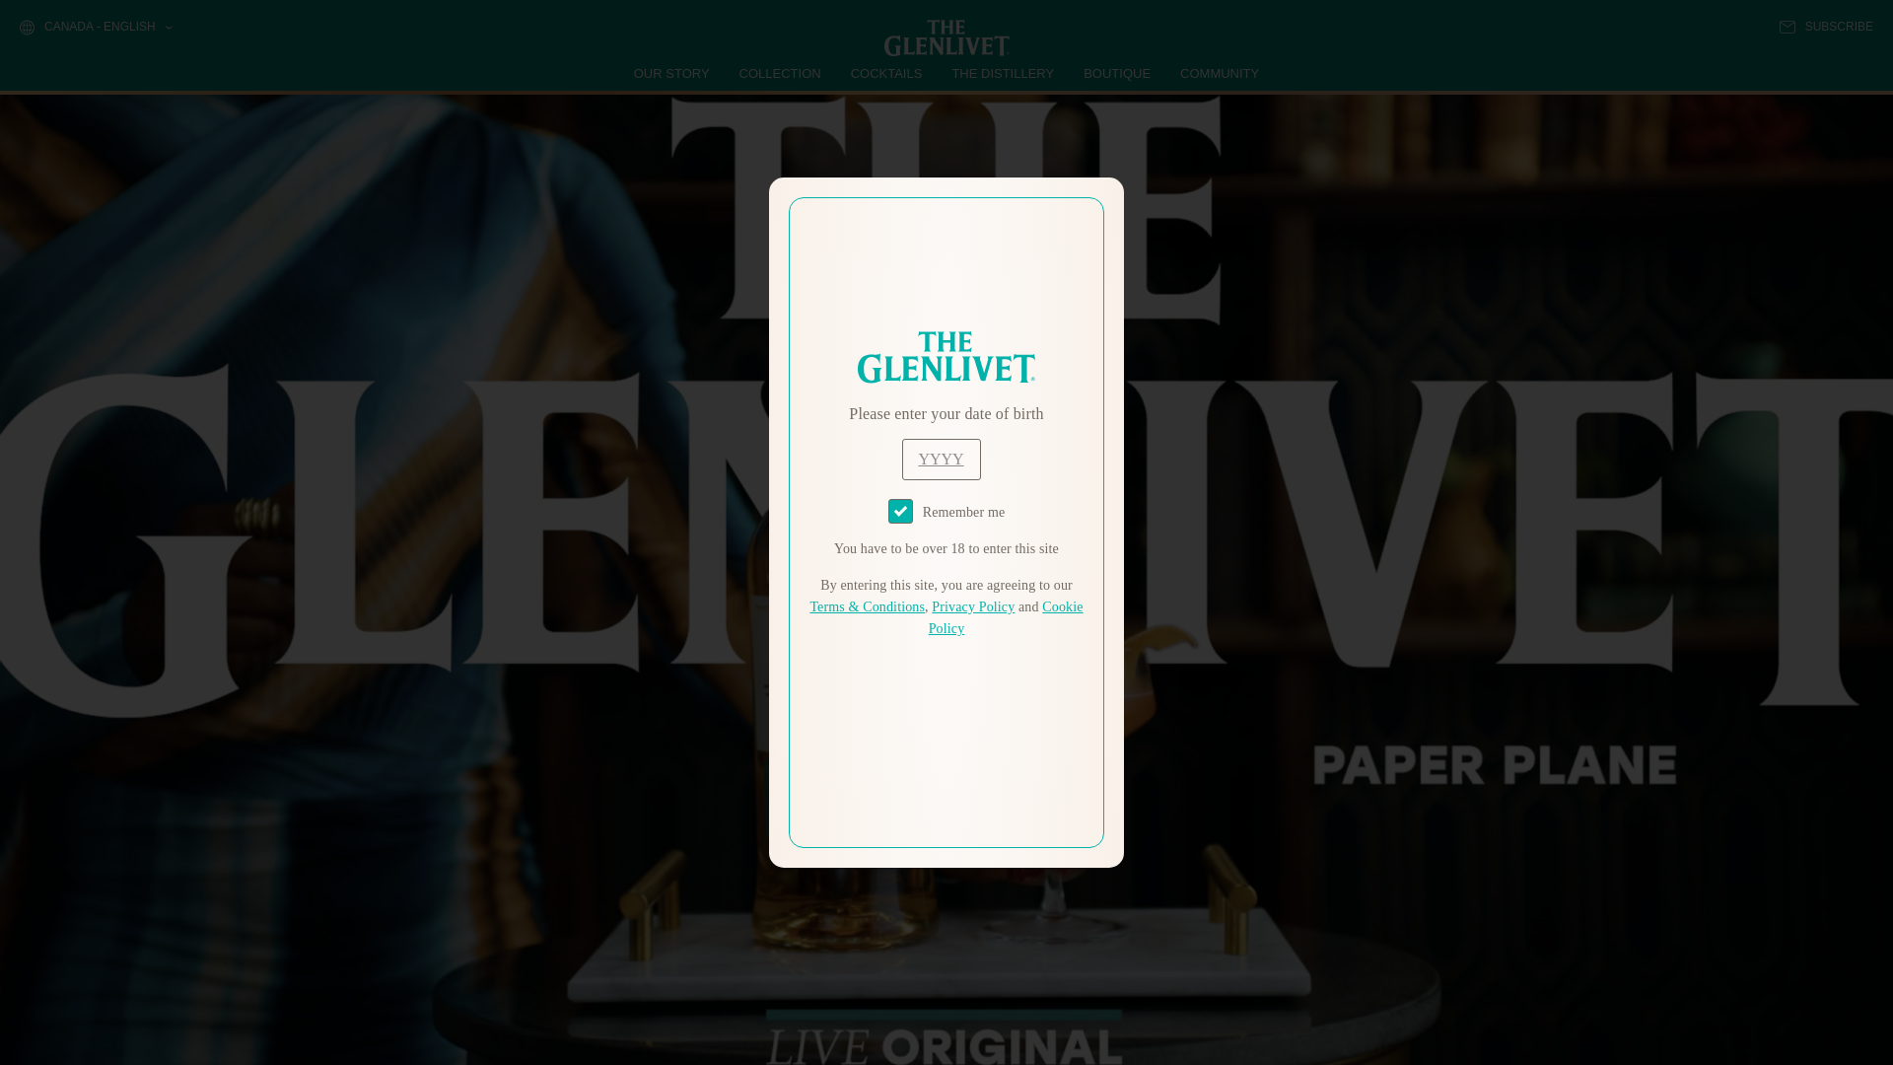  What do you see at coordinates (672, 73) in the screenshot?
I see `OUR STORY` at bounding box center [672, 73].